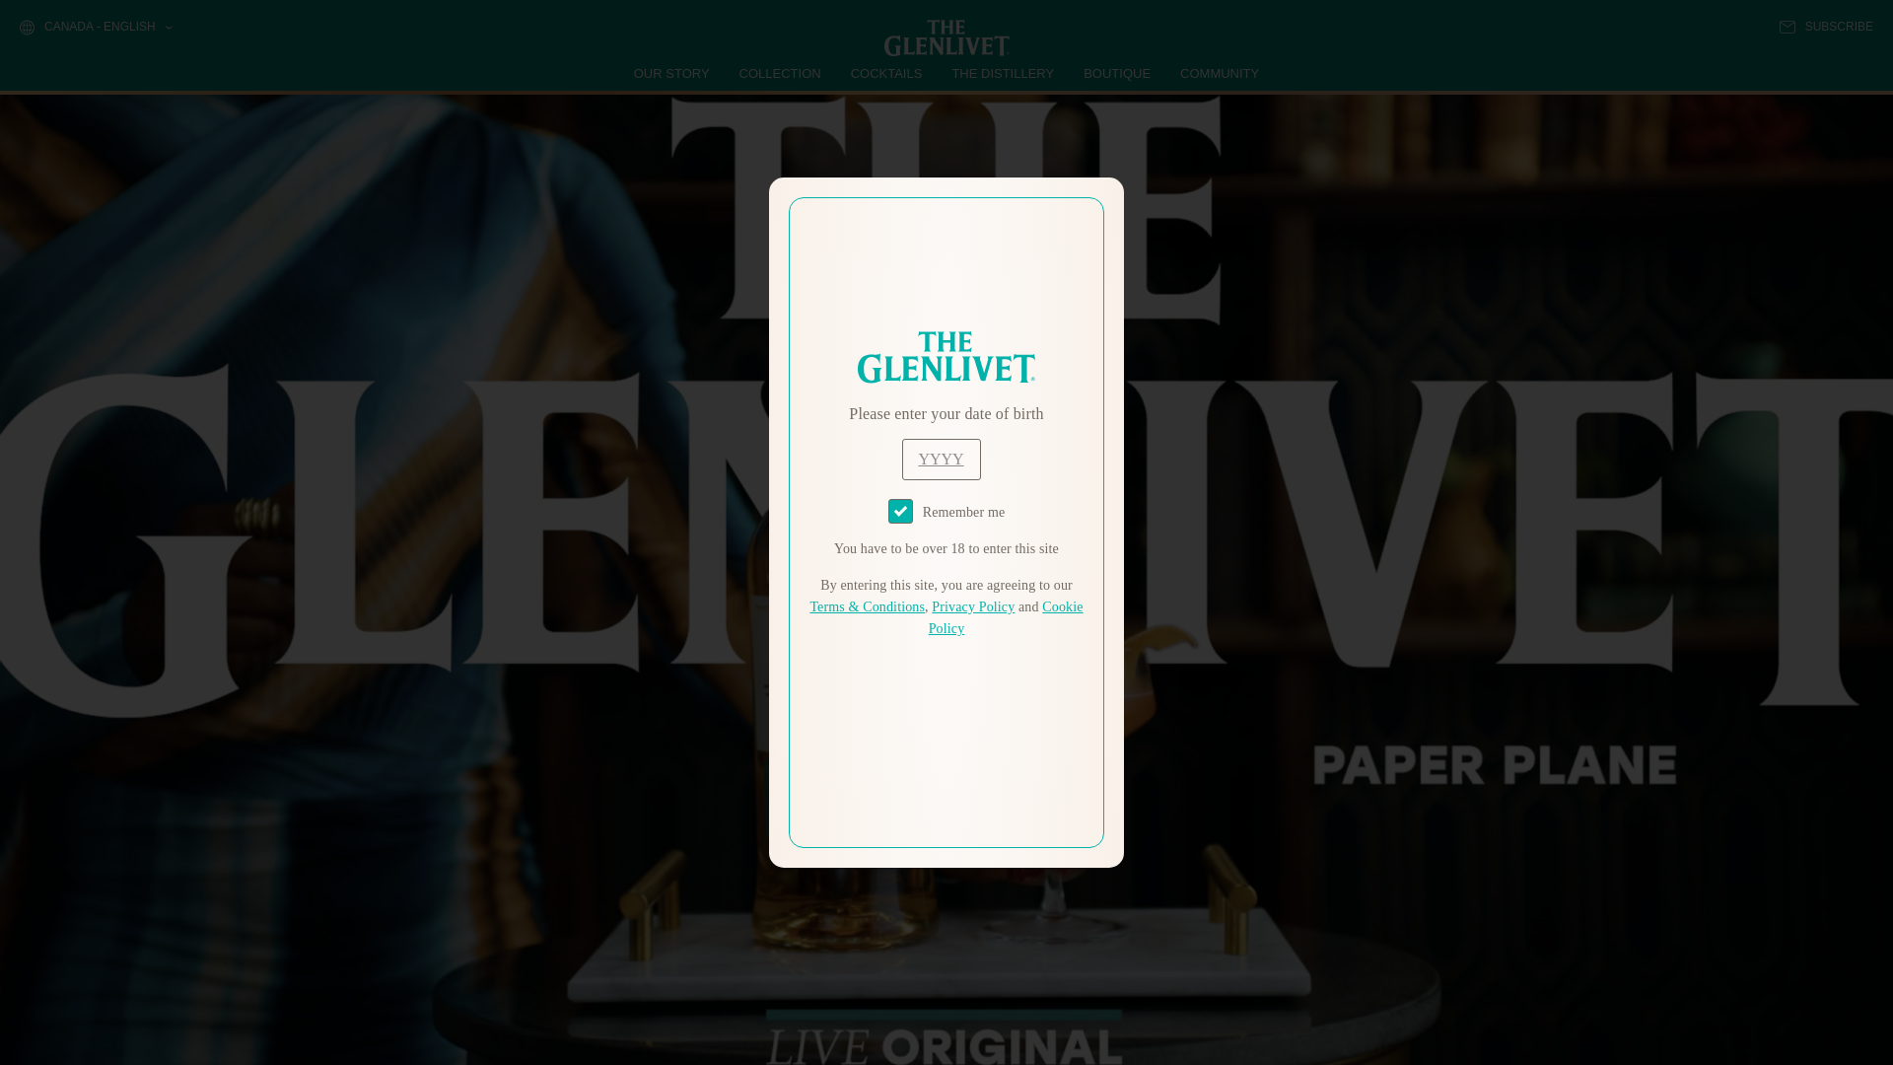  What do you see at coordinates (672, 73) in the screenshot?
I see `OUR STORY` at bounding box center [672, 73].